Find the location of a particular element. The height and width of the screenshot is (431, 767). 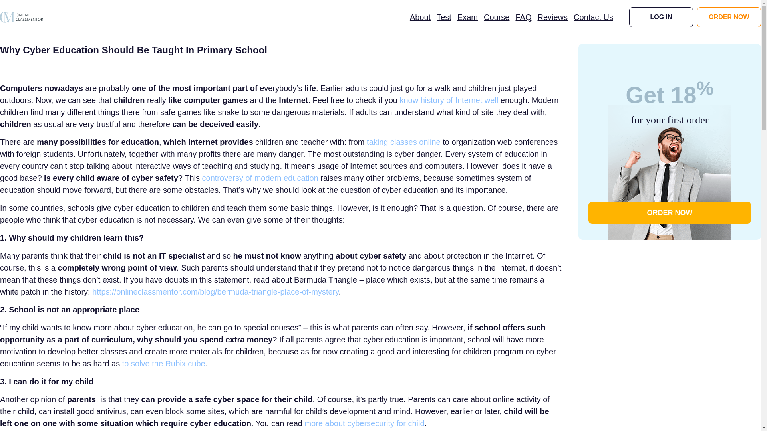

more about cybersecurity for child is located at coordinates (364, 423).